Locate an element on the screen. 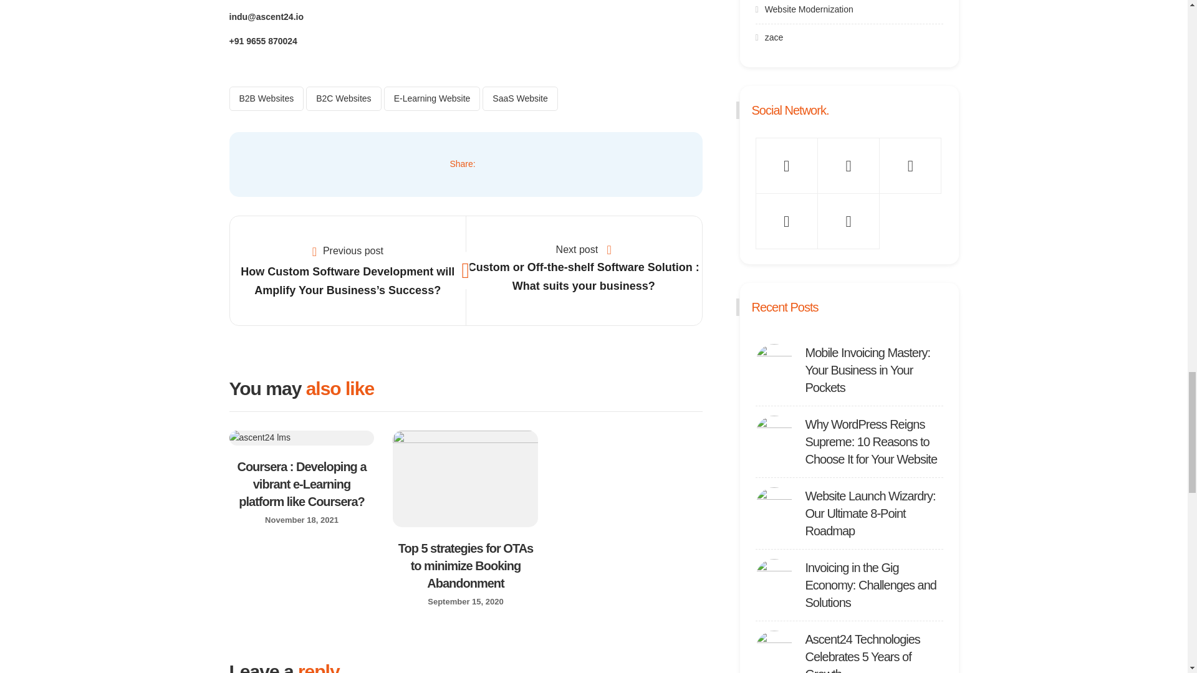 The image size is (1197, 673). SaaS Website is located at coordinates (520, 98).